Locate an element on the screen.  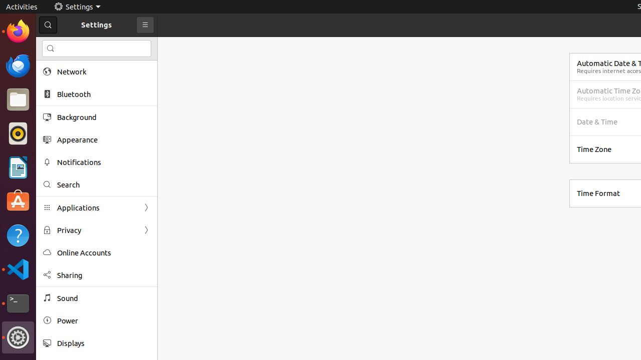
Search is located at coordinates (97, 48).